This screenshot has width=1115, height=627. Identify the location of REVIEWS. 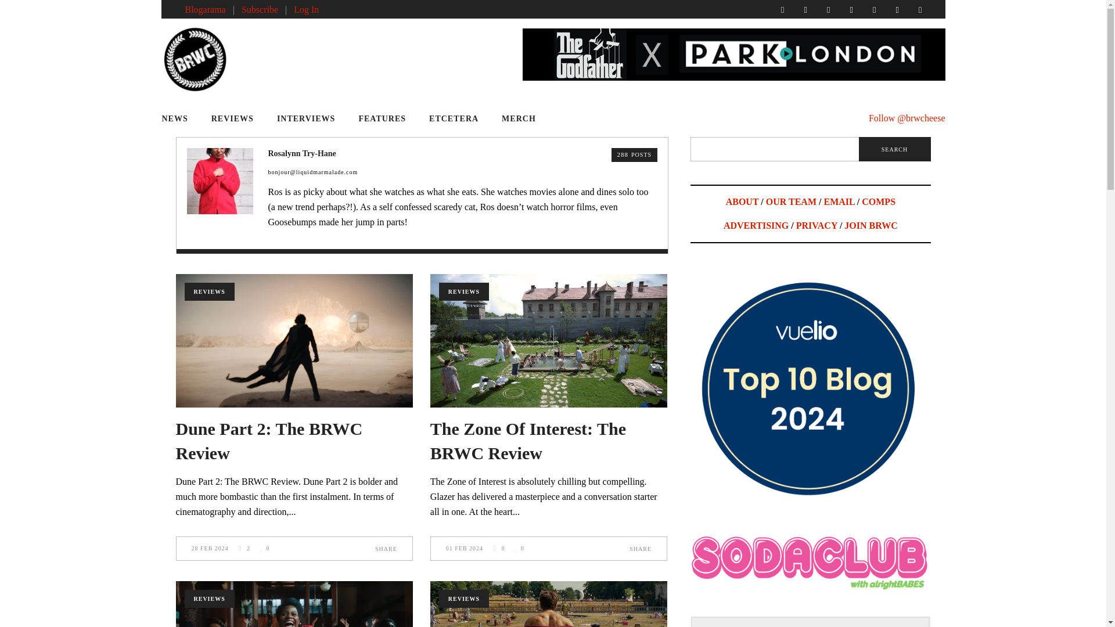
(232, 118).